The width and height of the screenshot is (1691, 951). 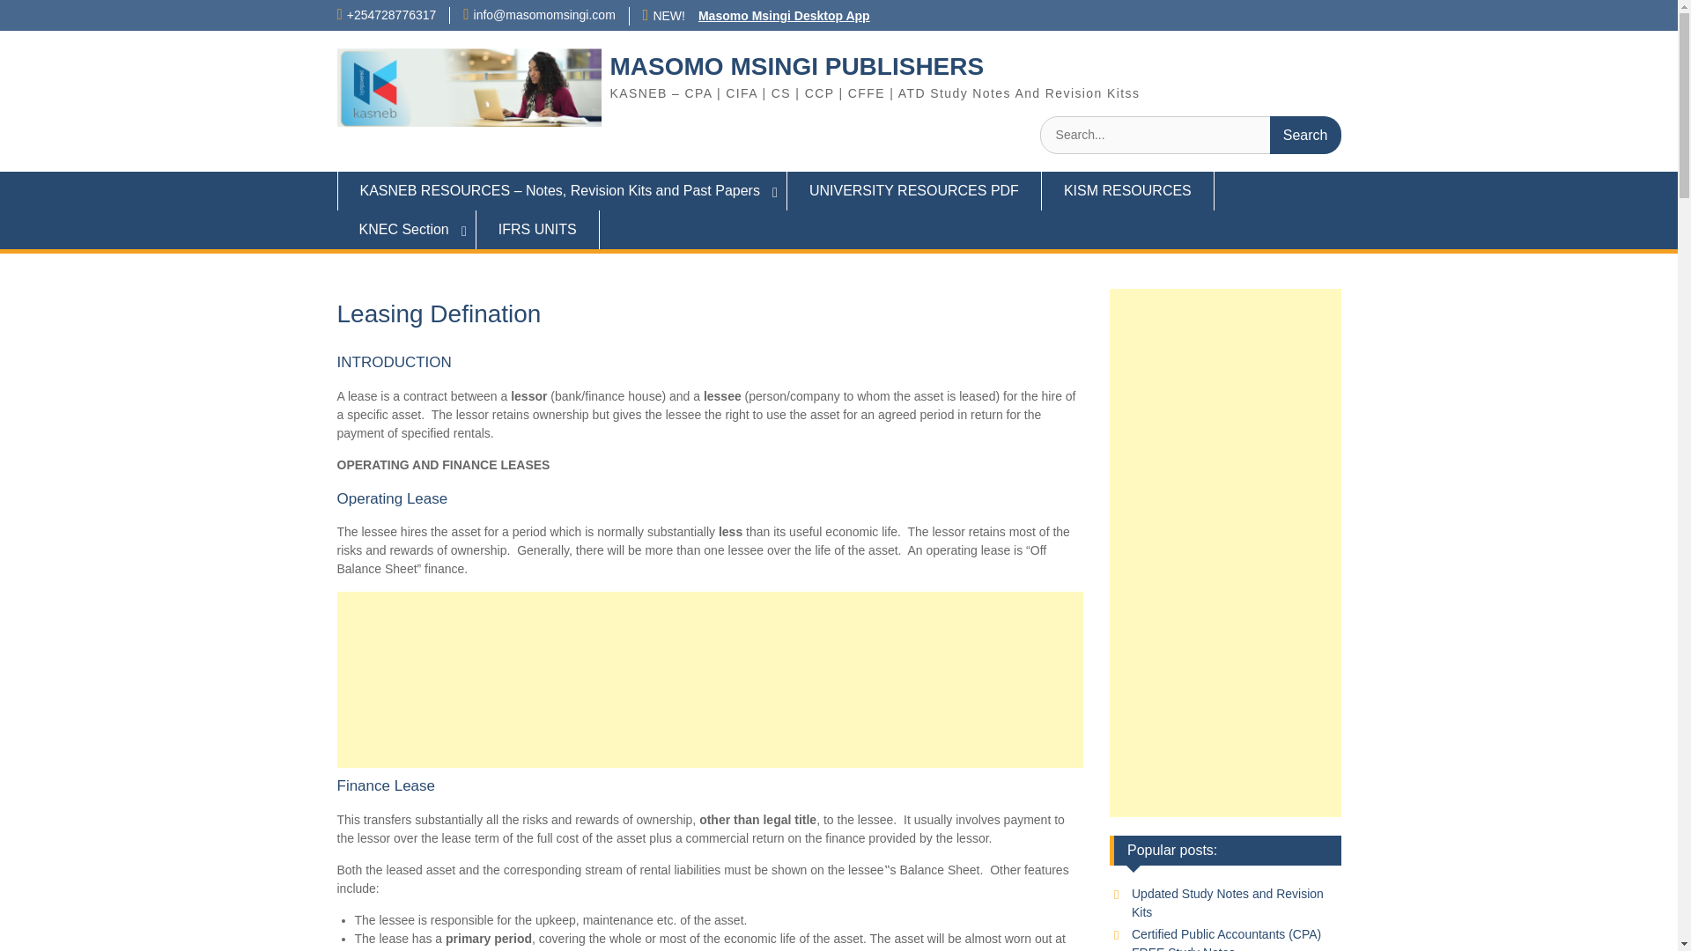 I want to click on Masomo Msingi Desktop App, so click(x=784, y=15).